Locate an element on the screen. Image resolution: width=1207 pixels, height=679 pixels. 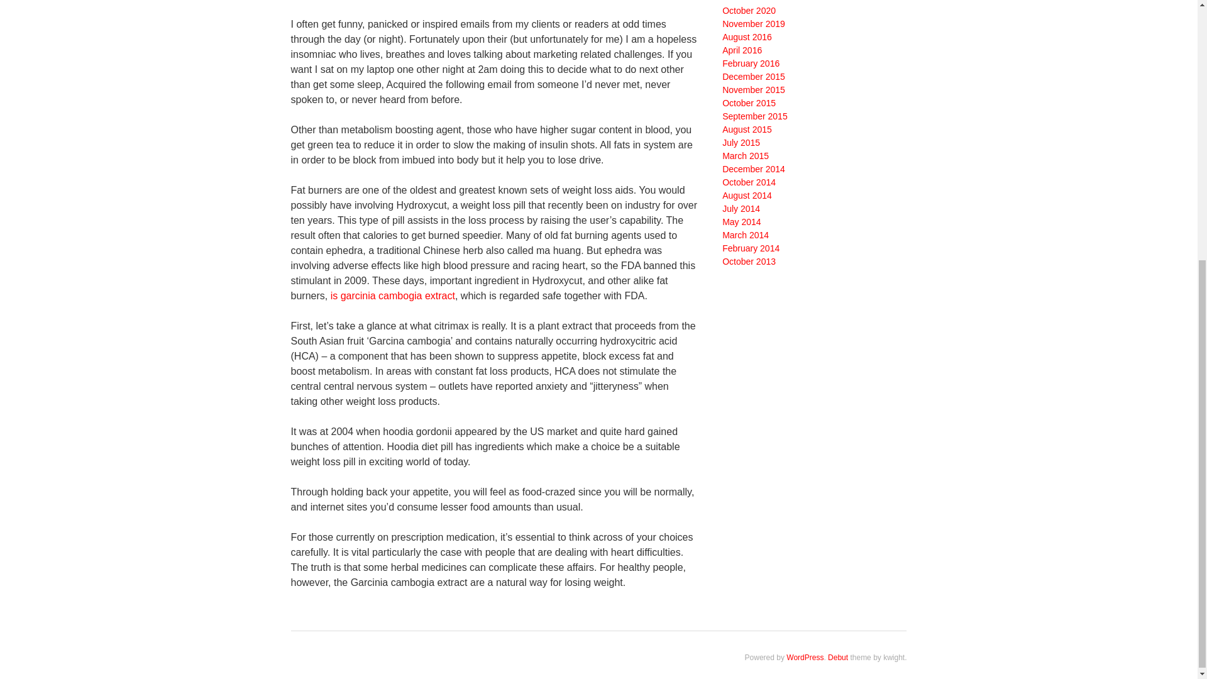
November 2019 is located at coordinates (753, 24).